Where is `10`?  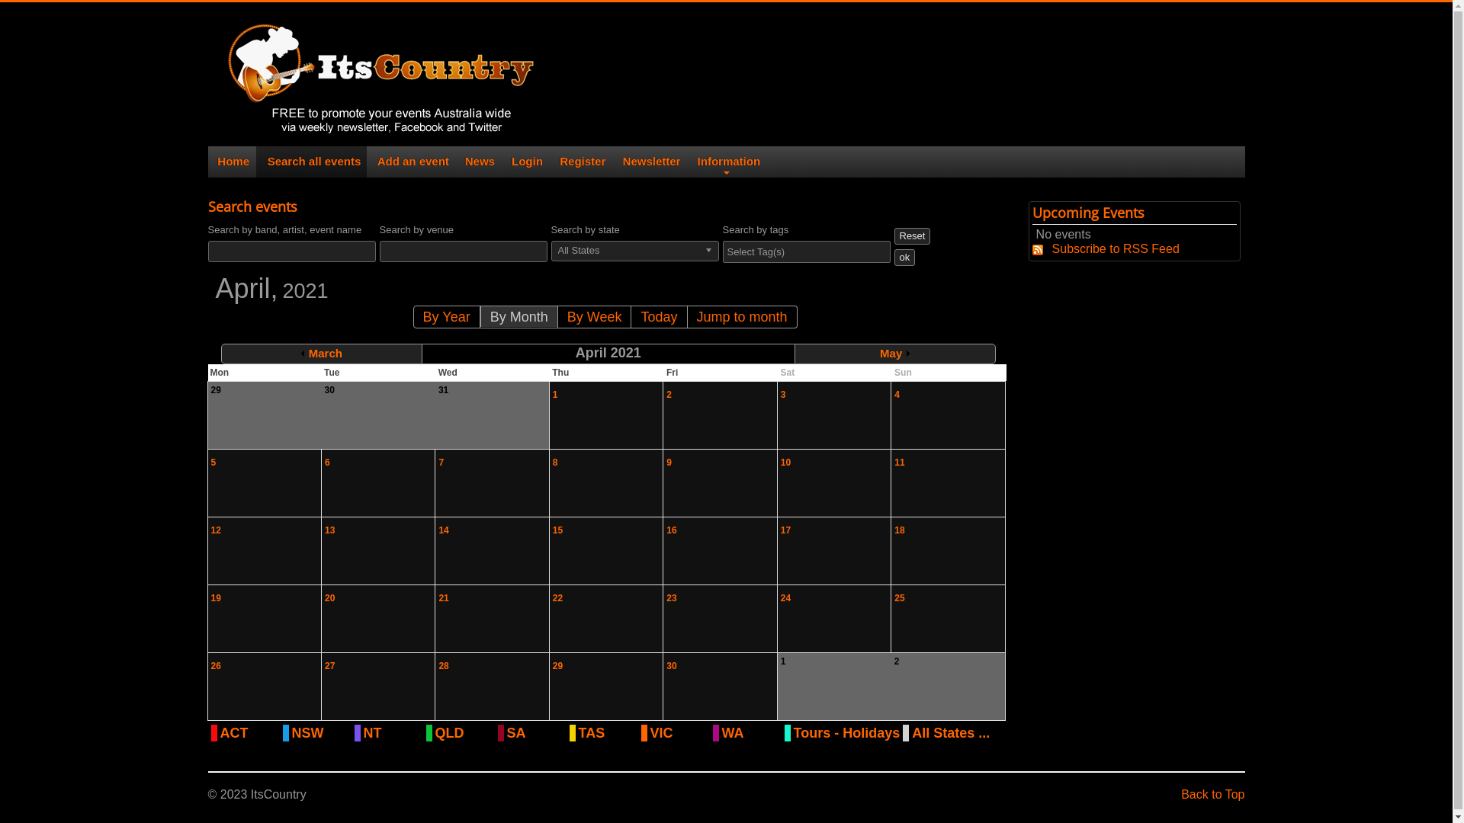
10 is located at coordinates (785, 463).